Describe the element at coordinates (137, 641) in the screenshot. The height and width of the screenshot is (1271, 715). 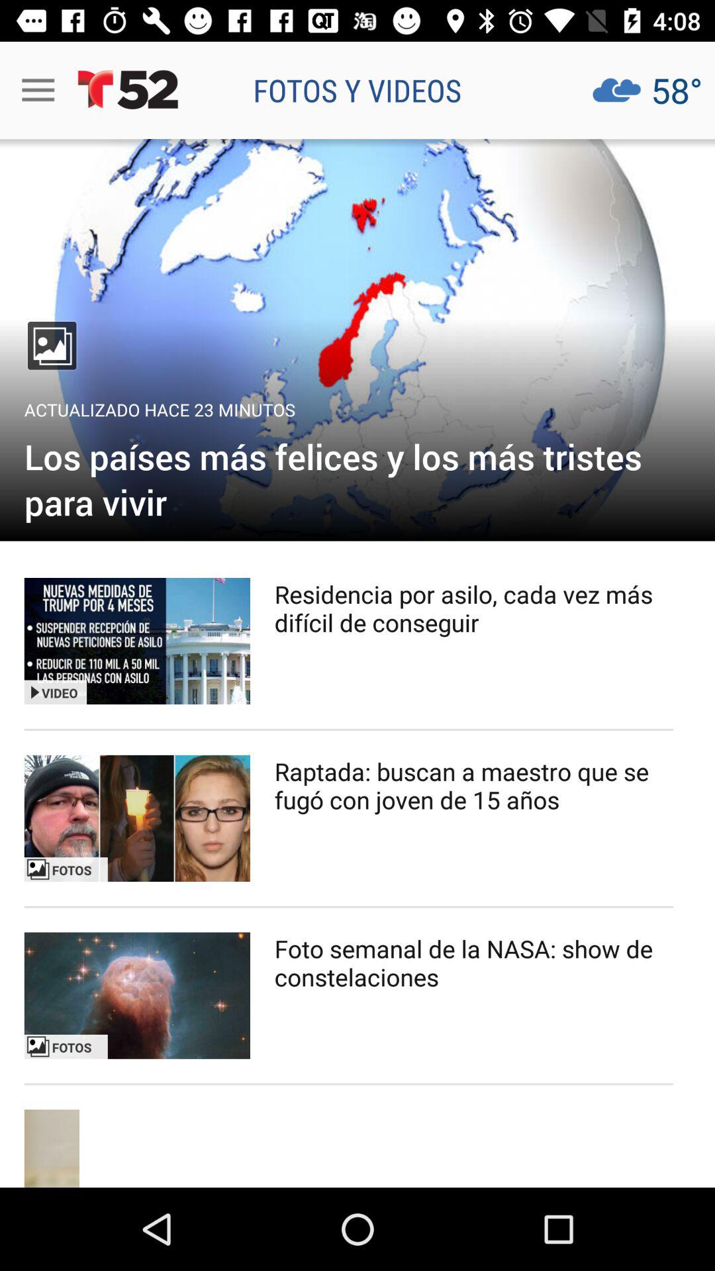
I see `watch video` at that location.